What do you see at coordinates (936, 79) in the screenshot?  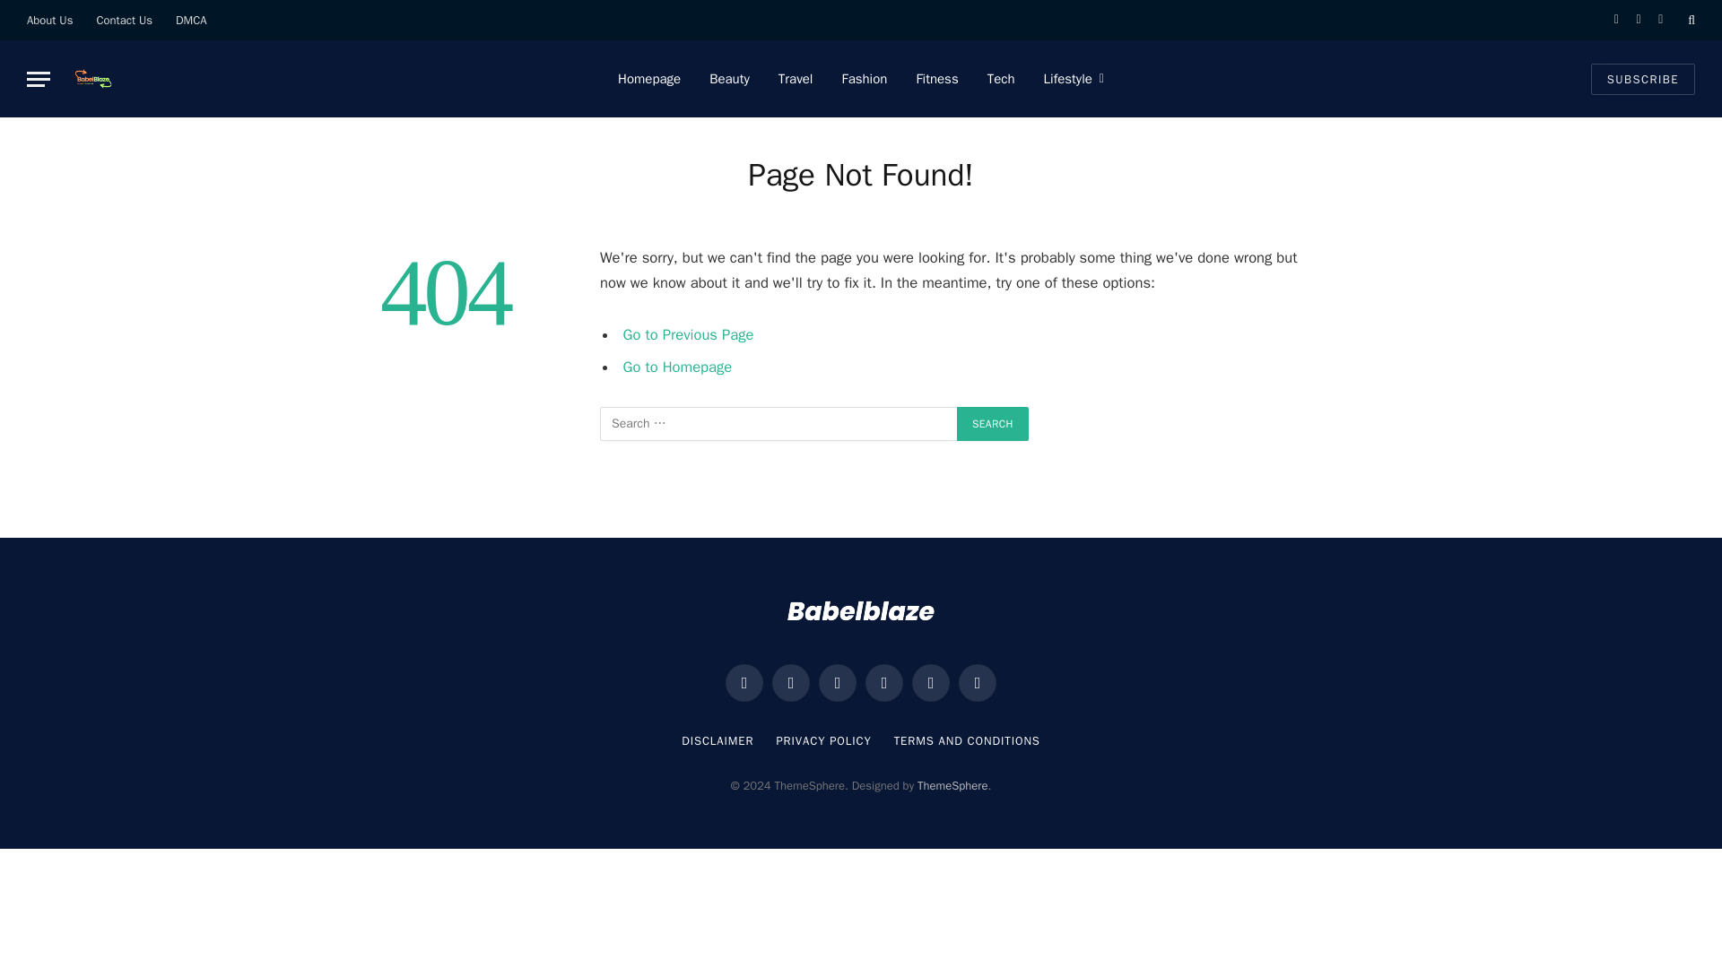 I see `Fitness` at bounding box center [936, 79].